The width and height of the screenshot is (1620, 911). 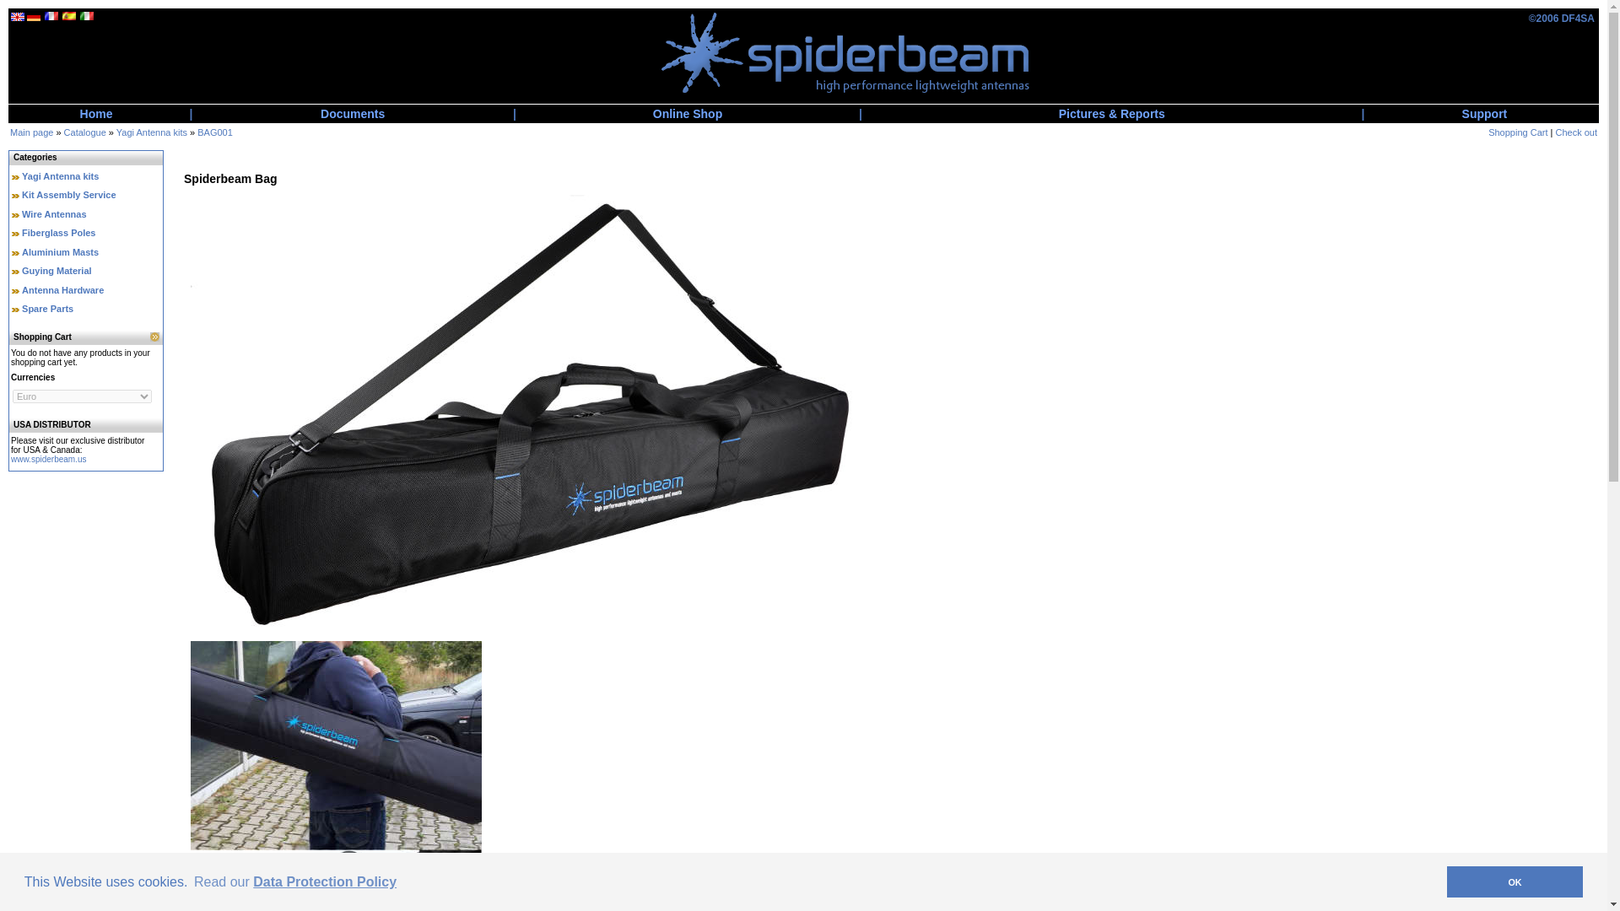 What do you see at coordinates (59, 233) in the screenshot?
I see `Fiberglass Poles` at bounding box center [59, 233].